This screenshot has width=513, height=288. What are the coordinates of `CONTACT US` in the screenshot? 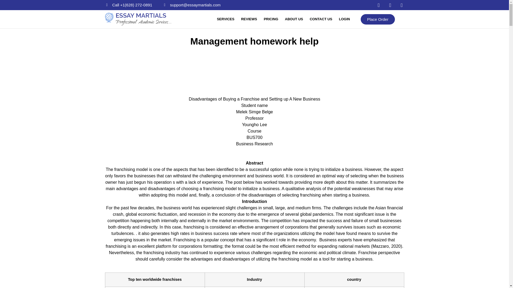 It's located at (321, 19).